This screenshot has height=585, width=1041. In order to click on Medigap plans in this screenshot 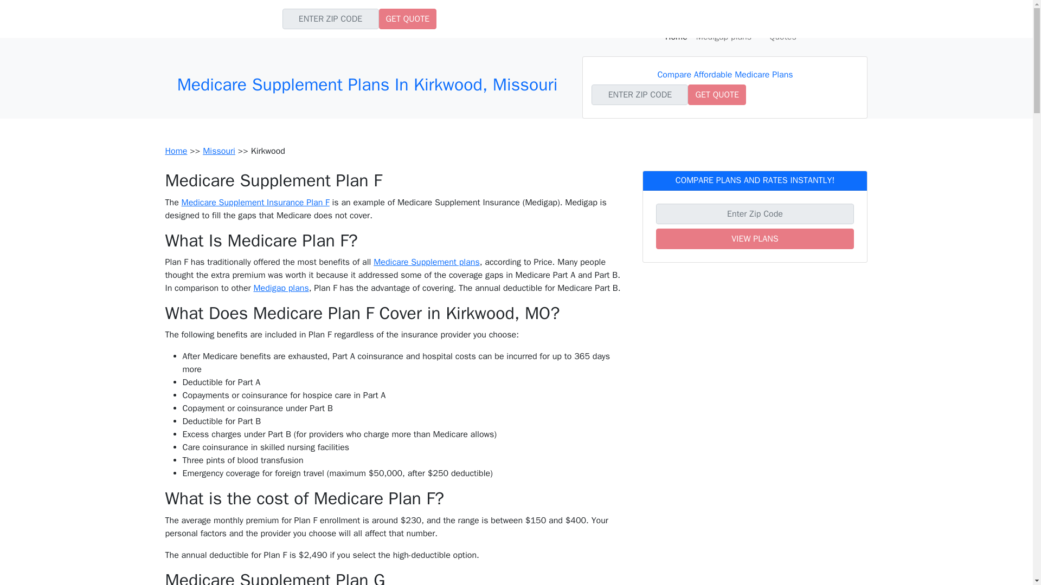, I will do `click(280, 288)`.